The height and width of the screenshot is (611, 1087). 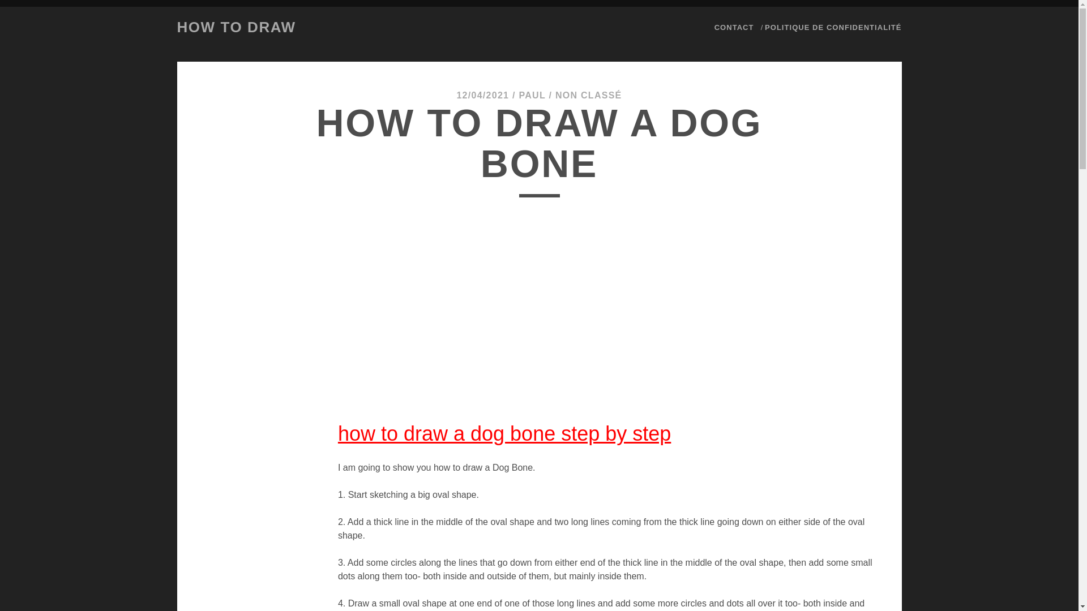 I want to click on Posts by Paul, so click(x=532, y=95).